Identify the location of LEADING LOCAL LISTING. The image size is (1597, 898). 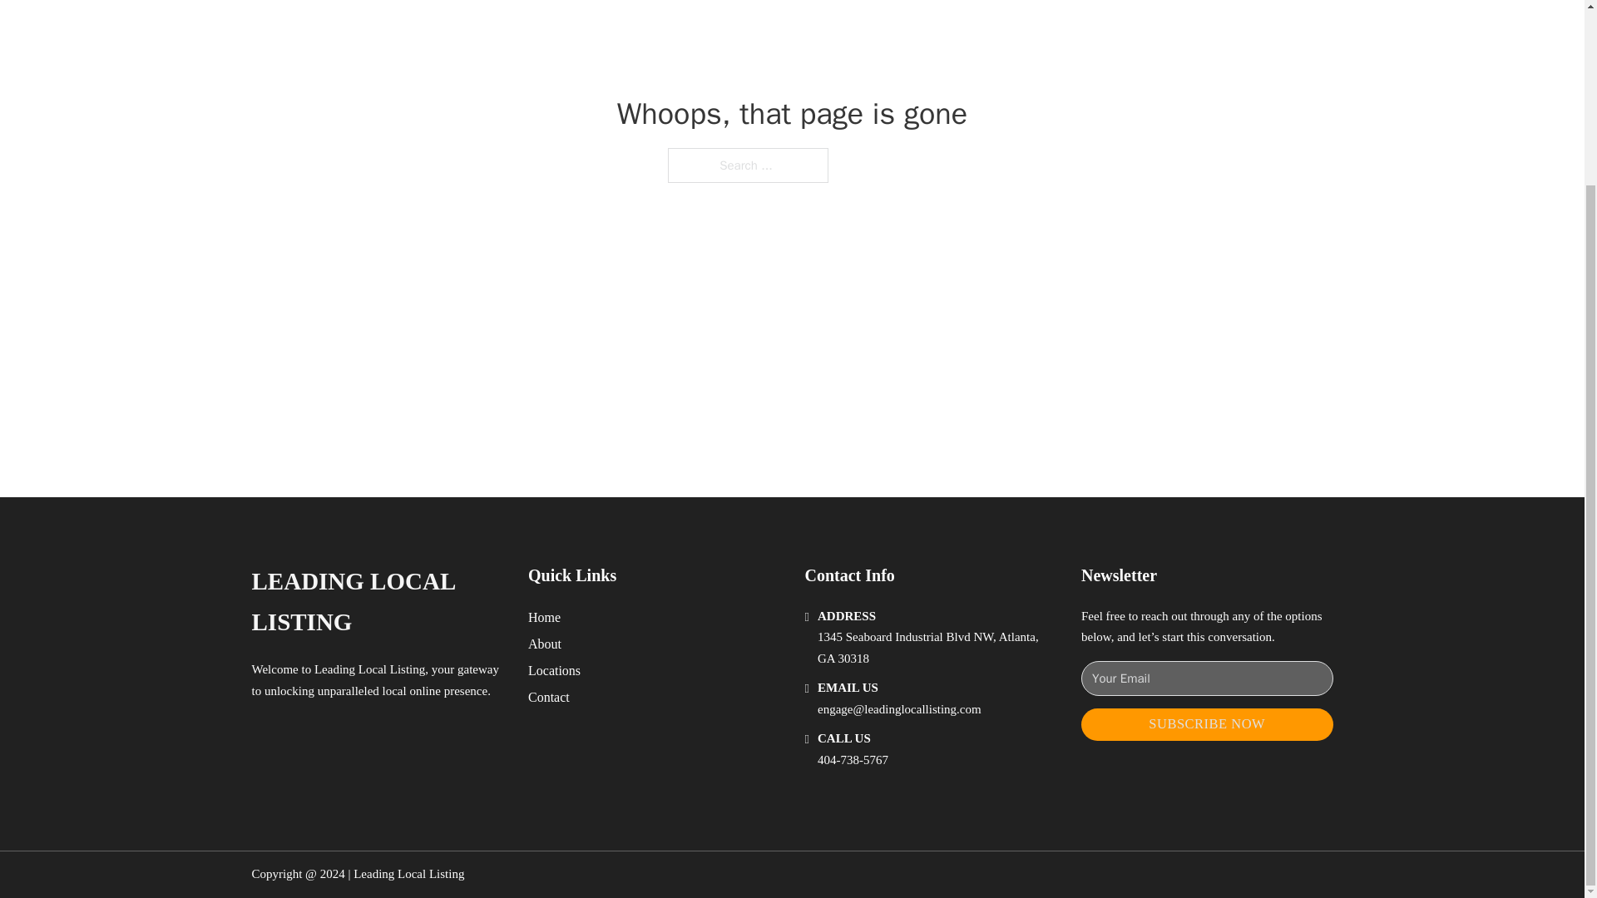
(376, 602).